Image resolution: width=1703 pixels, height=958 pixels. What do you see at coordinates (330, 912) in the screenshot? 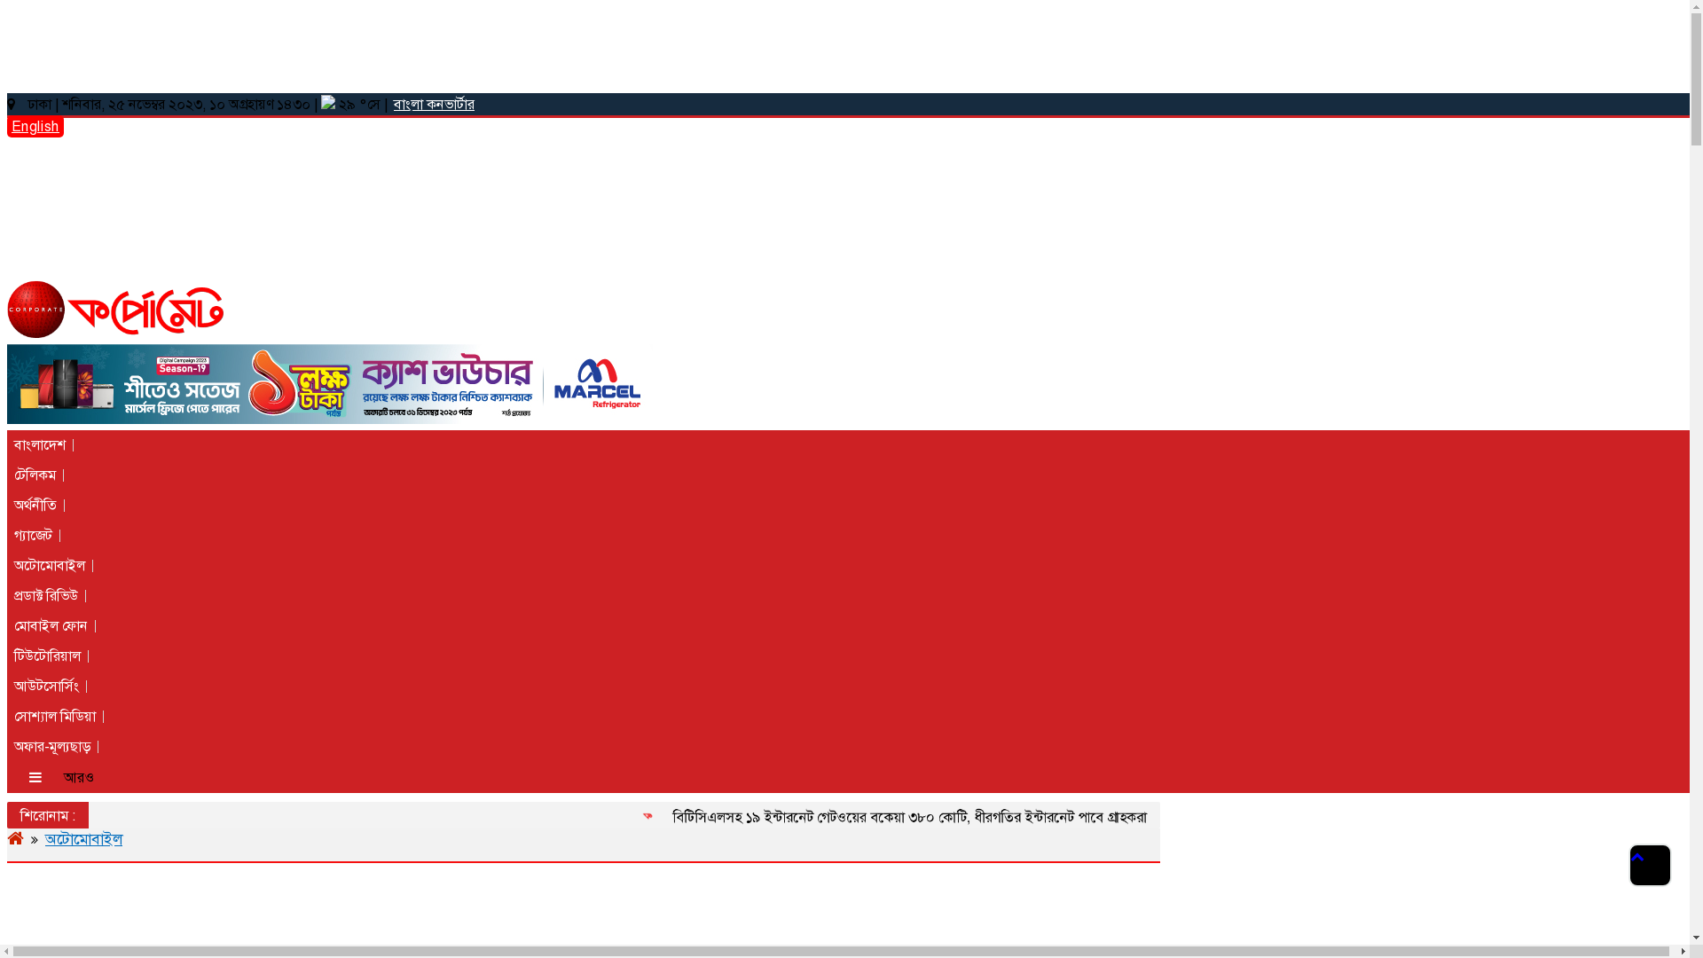
I see `Advertisement` at bounding box center [330, 912].